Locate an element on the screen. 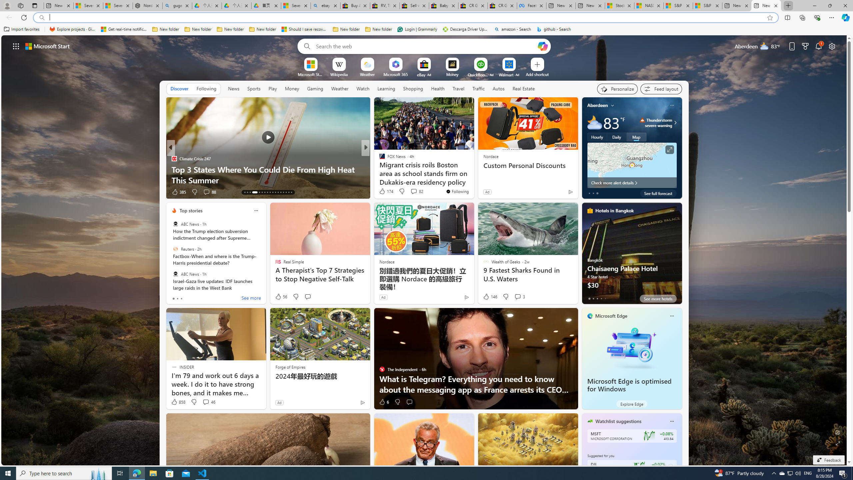 The width and height of the screenshot is (853, 480). AutomationID: tab-23 is located at coordinates (275, 192).